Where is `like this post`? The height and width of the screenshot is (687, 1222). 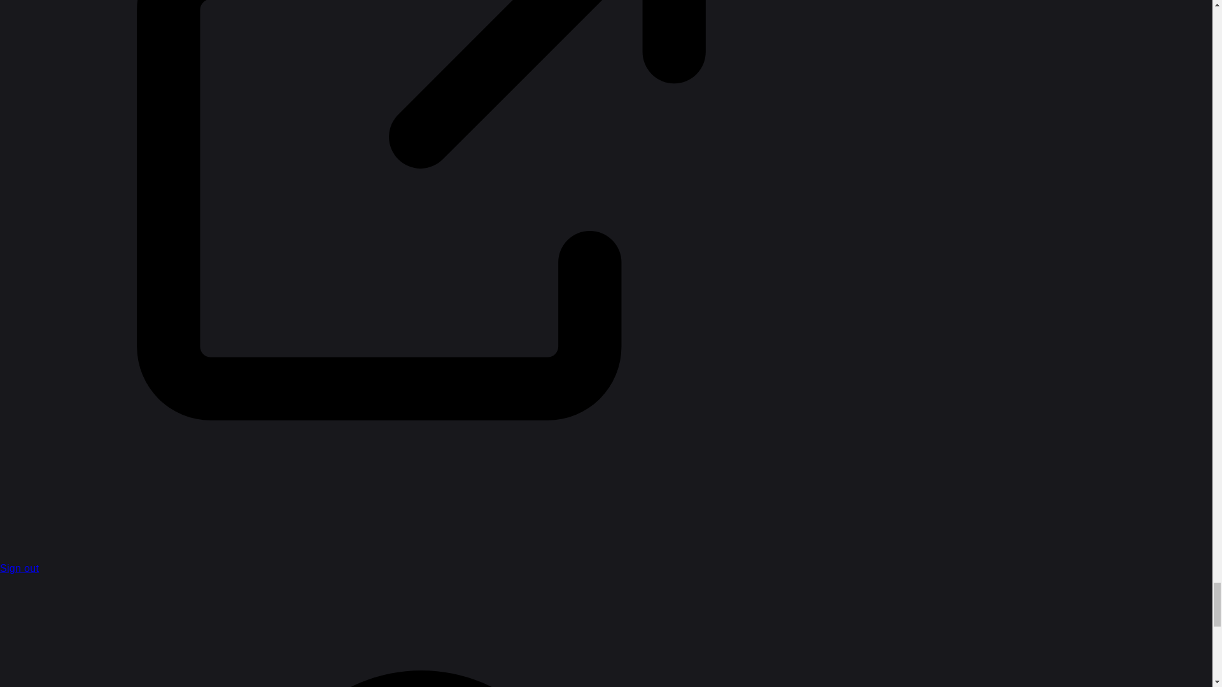
like this post is located at coordinates (1032, 83).